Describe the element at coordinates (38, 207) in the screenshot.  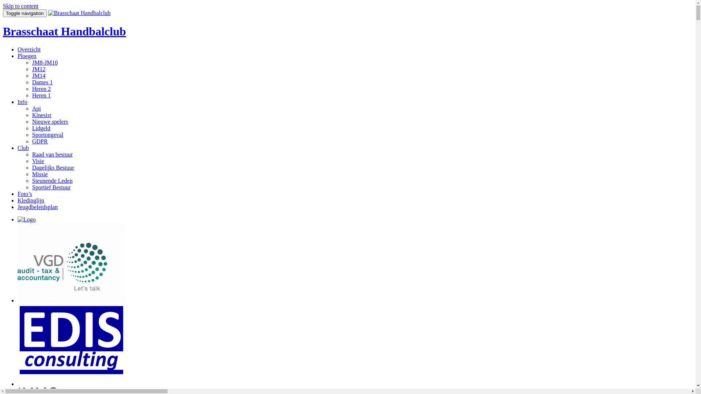
I see `Jeugdbeleidsplan` at that location.